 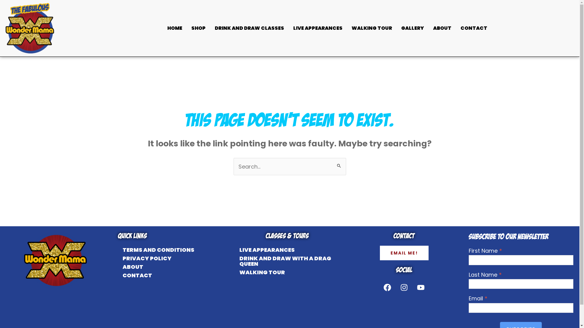 I want to click on Youtube, so click(x=421, y=287).